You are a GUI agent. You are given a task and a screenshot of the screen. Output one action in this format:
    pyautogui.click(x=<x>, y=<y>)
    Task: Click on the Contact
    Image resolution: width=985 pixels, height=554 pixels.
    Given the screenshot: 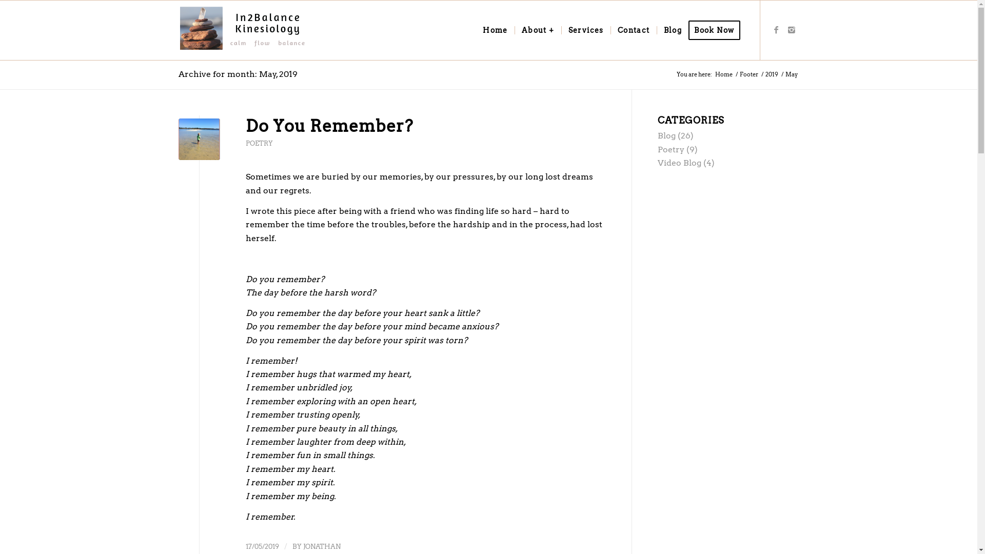 What is the action you would take?
    pyautogui.click(x=634, y=30)
    